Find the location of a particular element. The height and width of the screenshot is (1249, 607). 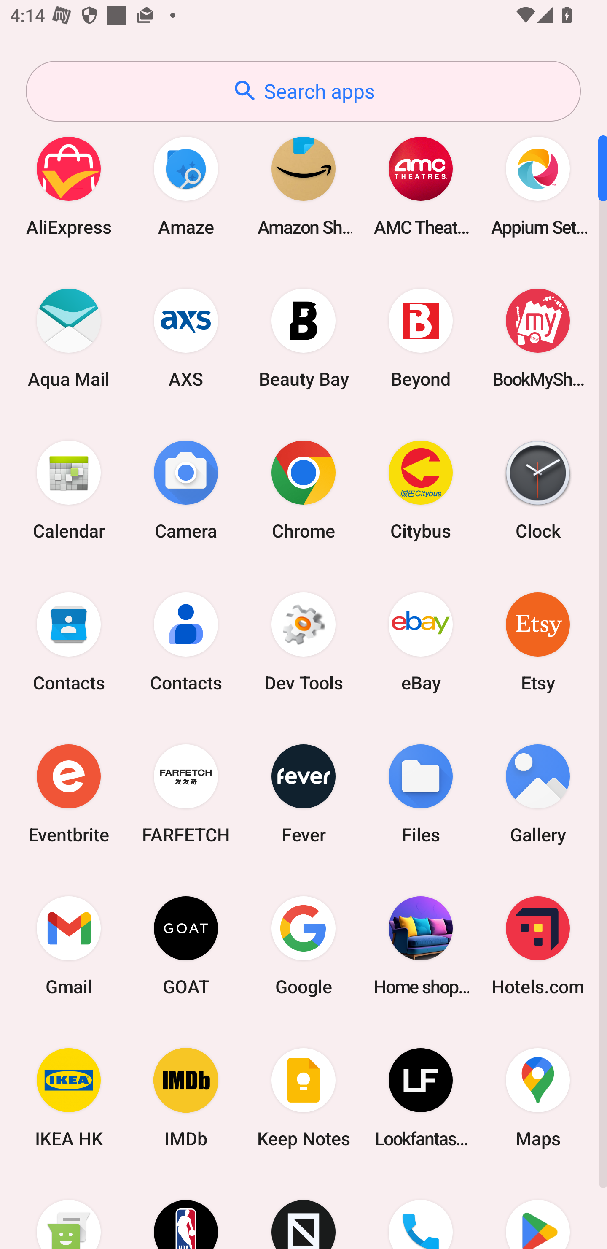

Dev Tools is located at coordinates (303, 641).